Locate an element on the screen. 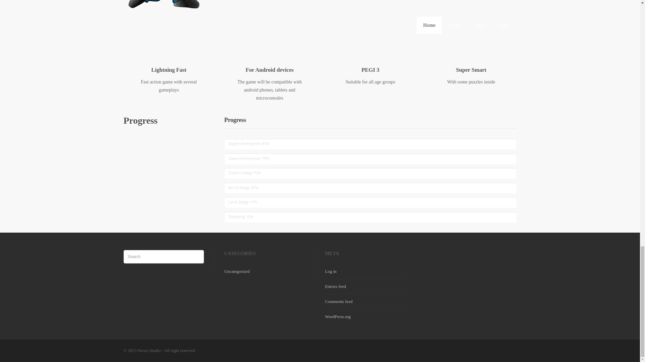 The width and height of the screenshot is (645, 362). Entries feed is located at coordinates (335, 286).